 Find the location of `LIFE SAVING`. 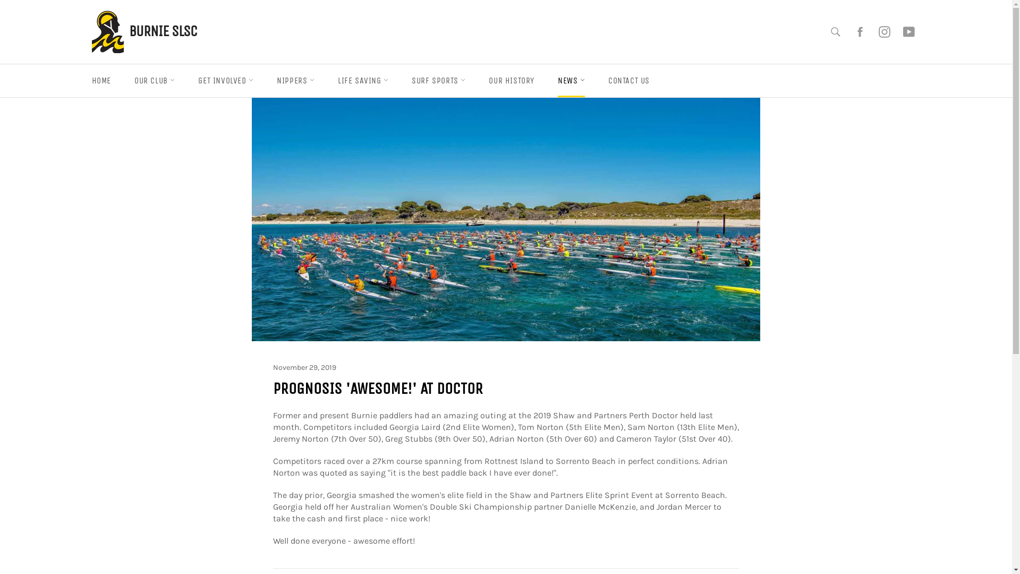

LIFE SAVING is located at coordinates (363, 81).